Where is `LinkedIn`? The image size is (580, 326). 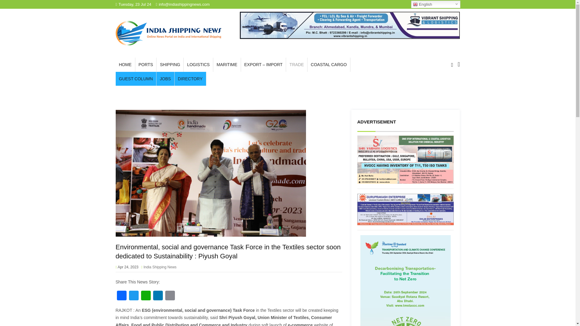 LinkedIn is located at coordinates (157, 296).